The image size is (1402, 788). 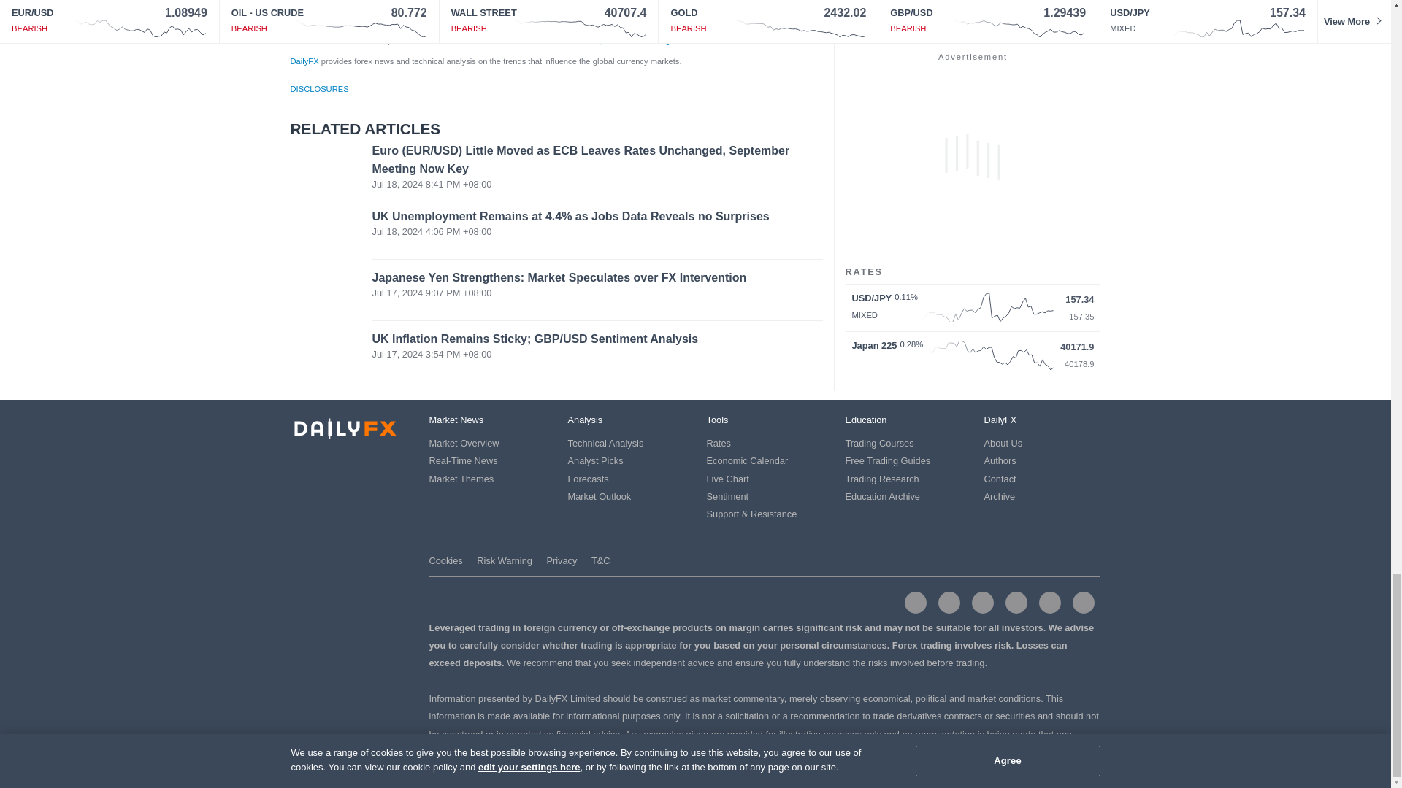 What do you see at coordinates (456, 420) in the screenshot?
I see `Market News` at bounding box center [456, 420].